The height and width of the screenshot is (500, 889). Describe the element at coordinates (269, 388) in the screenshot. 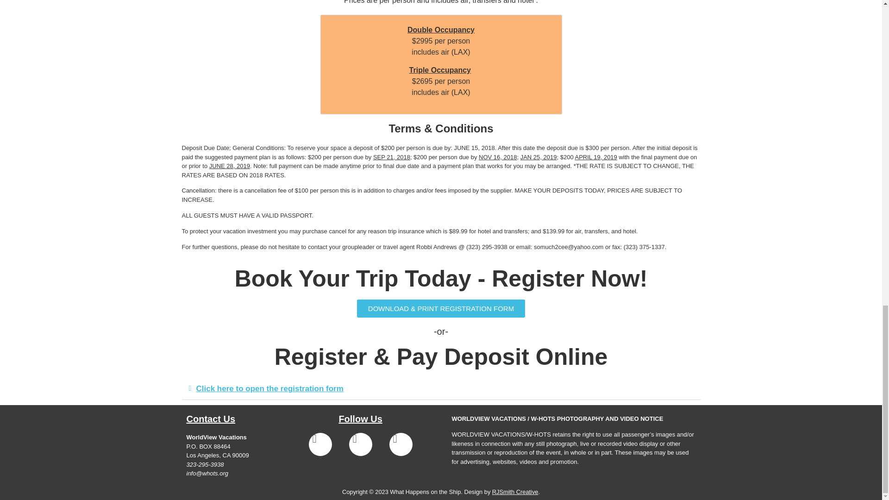

I see `Click here to open the registration form` at that location.